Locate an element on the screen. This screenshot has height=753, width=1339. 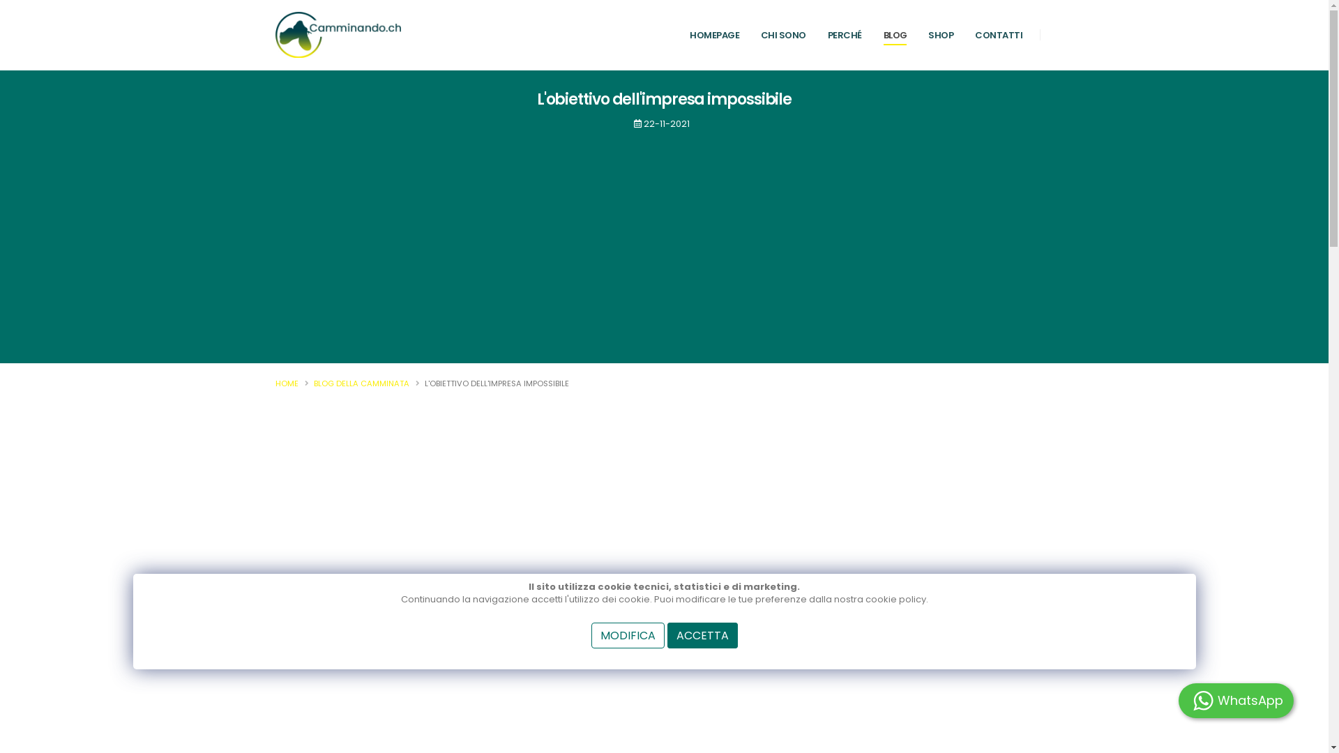
BLOG is located at coordinates (895, 36).